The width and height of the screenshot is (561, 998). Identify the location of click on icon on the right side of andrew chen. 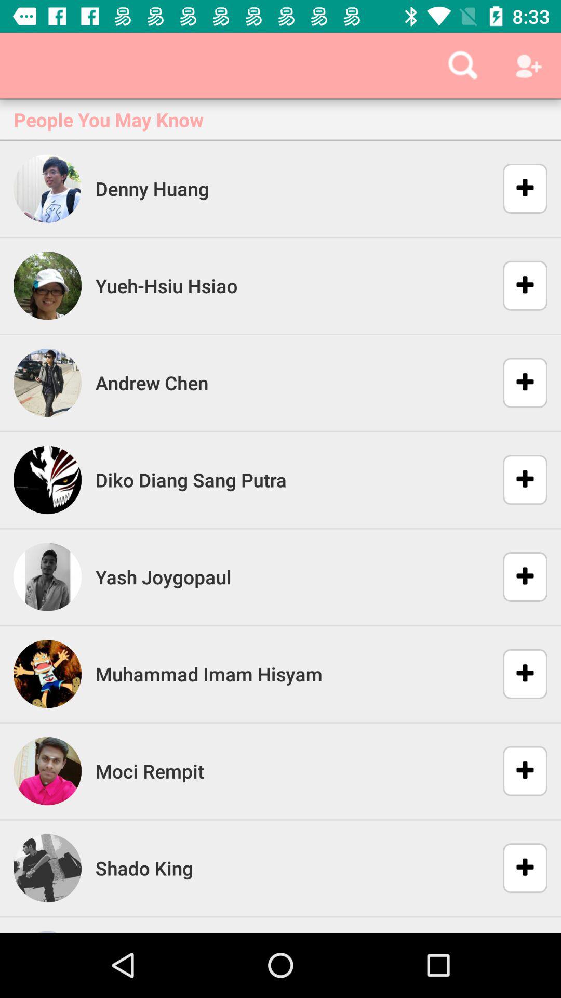
(518, 383).